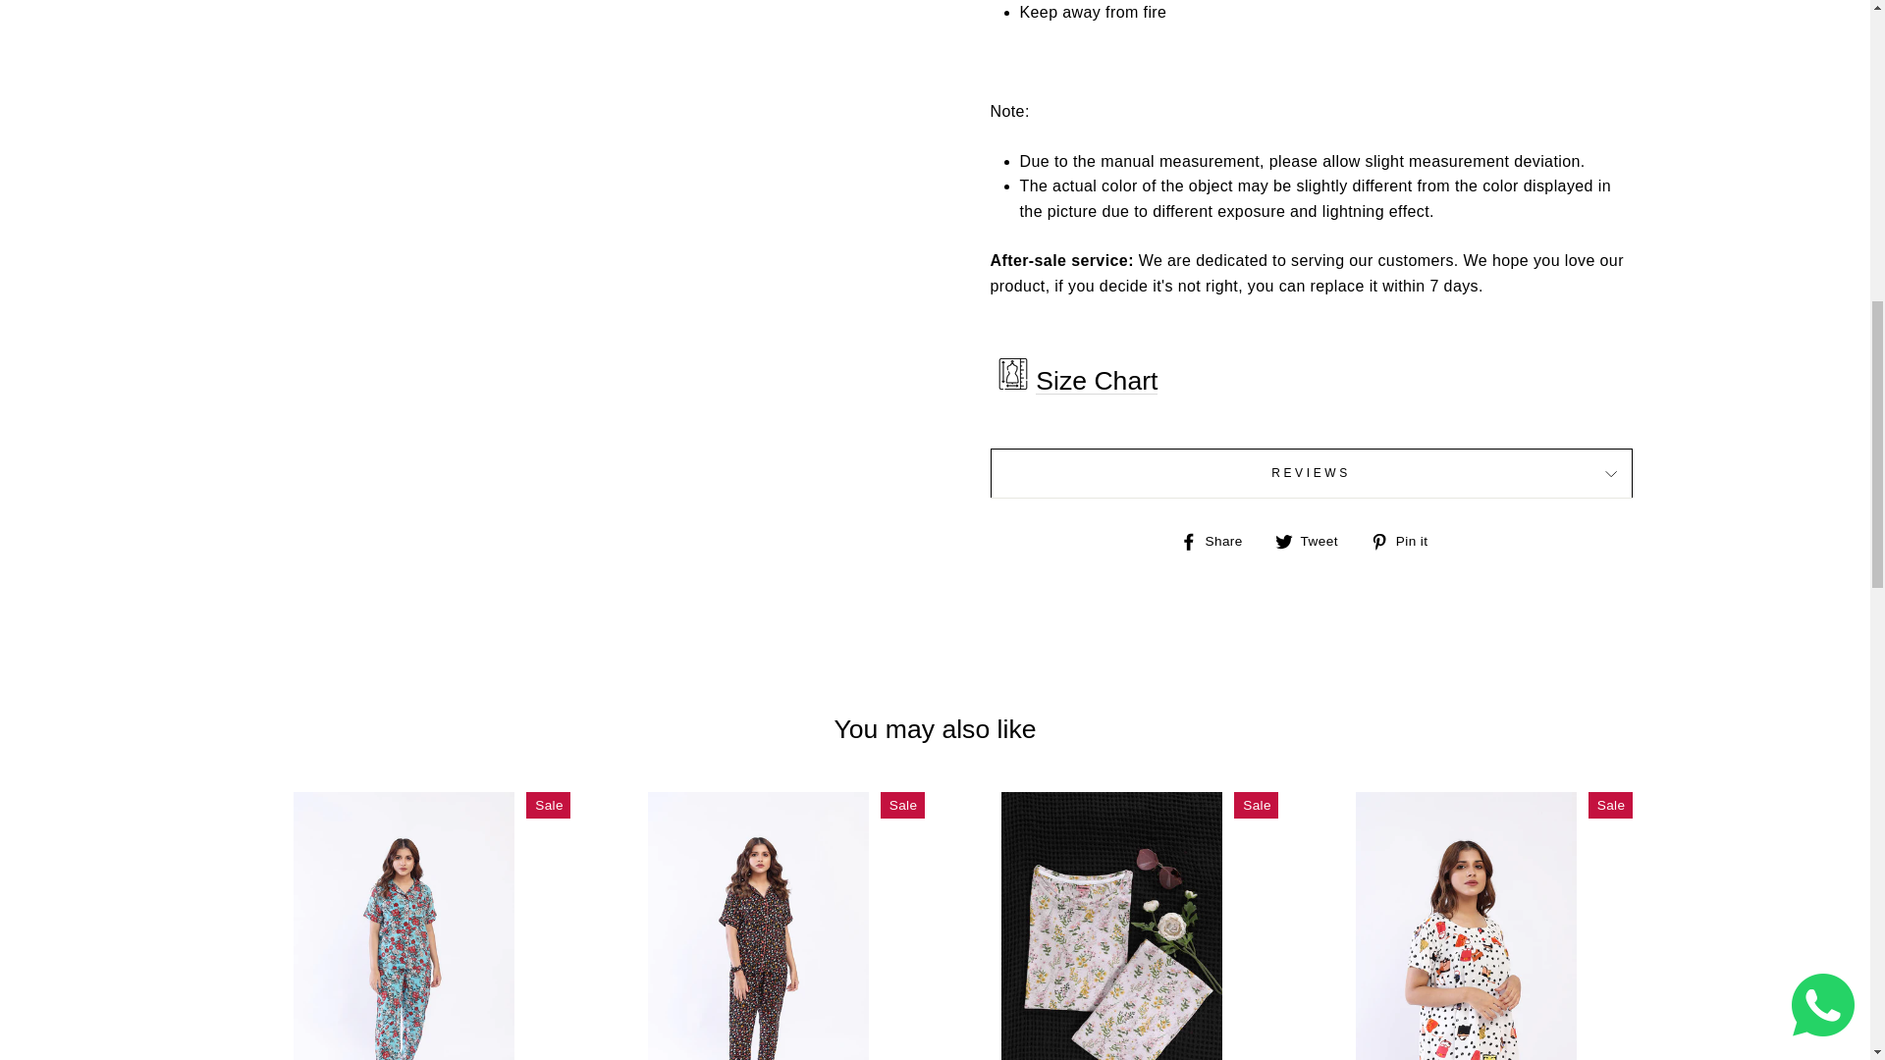 The width and height of the screenshot is (1885, 1060). I want to click on Size Chart The Agype, so click(1096, 381).